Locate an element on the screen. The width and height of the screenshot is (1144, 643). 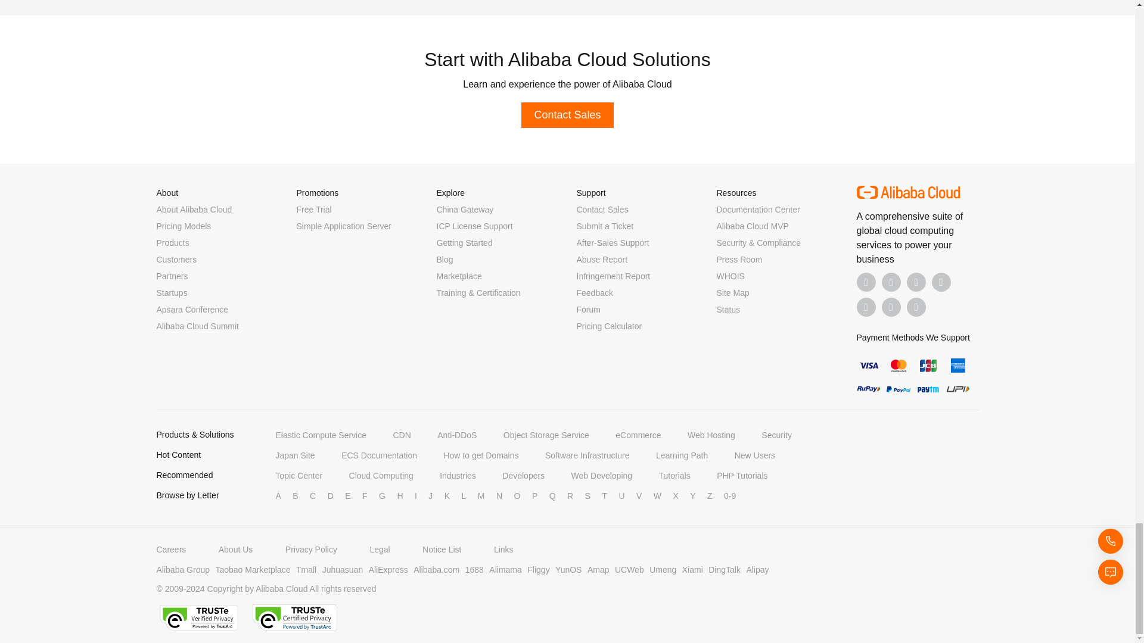
Twitter is located at coordinates (916, 282).